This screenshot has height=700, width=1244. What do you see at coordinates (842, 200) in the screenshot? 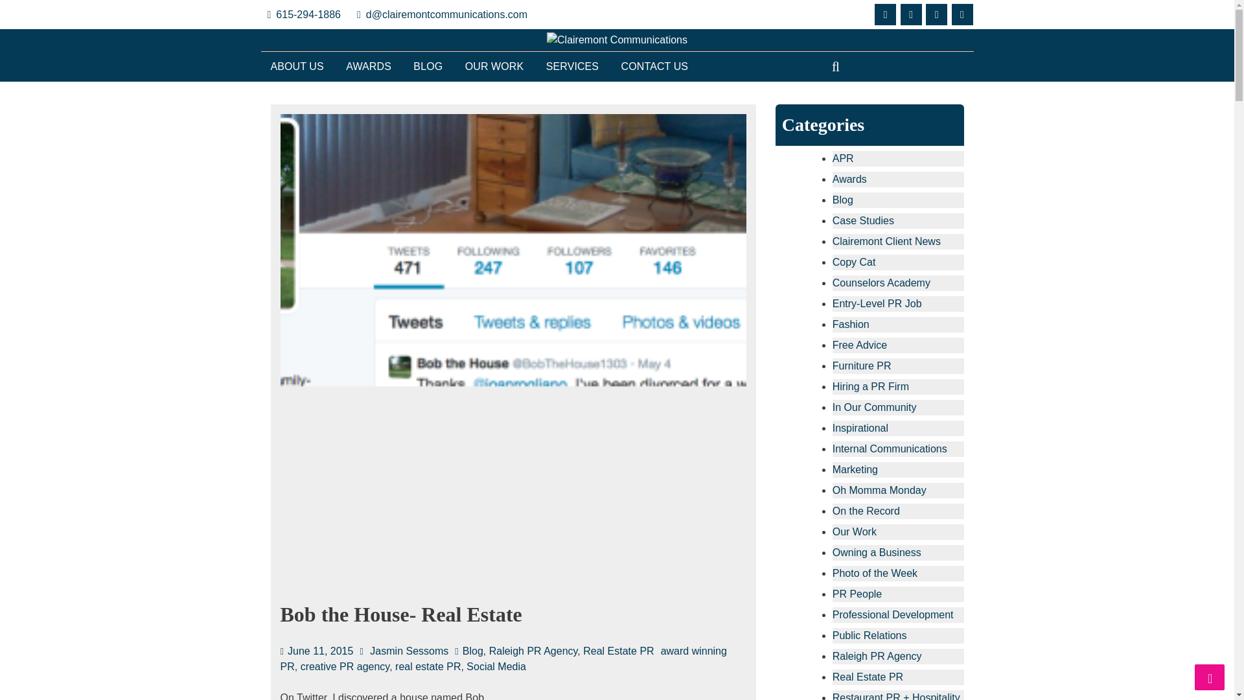
I see `Blog` at bounding box center [842, 200].